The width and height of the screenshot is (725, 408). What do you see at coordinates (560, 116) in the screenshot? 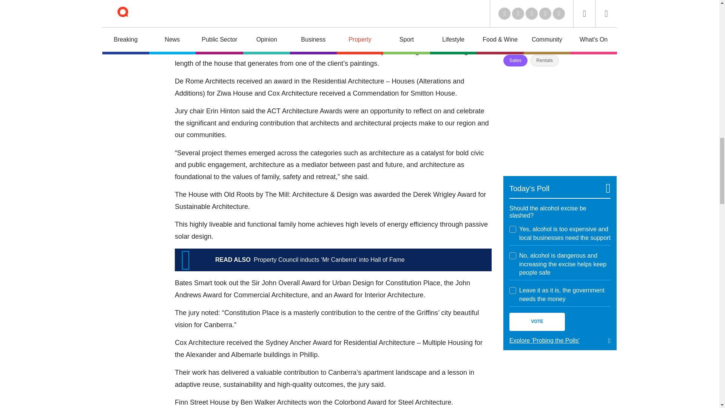
I see `Zango Sales` at bounding box center [560, 116].